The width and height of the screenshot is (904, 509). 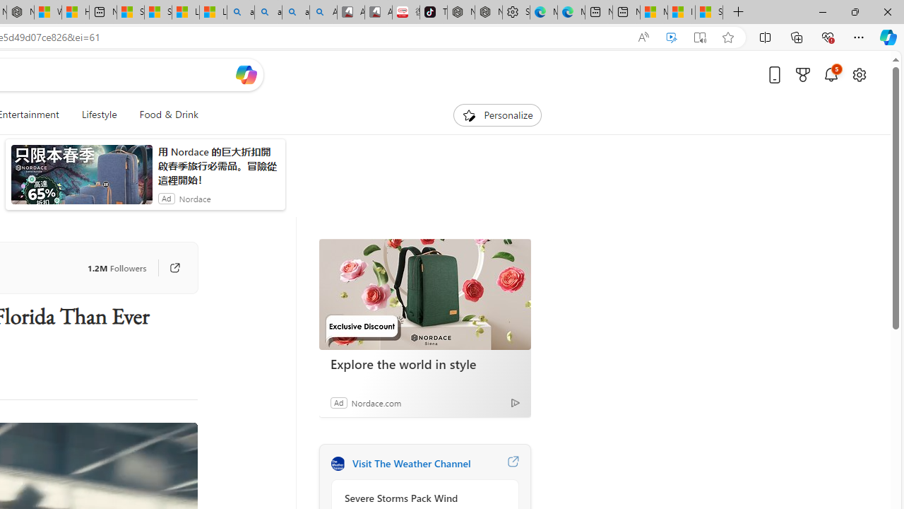 I want to click on Explore the world in style, so click(x=425, y=364).